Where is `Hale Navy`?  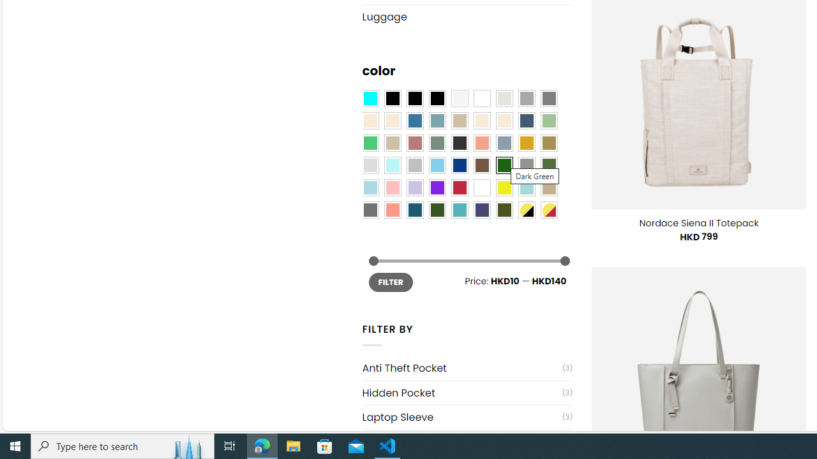
Hale Navy is located at coordinates (526, 121).